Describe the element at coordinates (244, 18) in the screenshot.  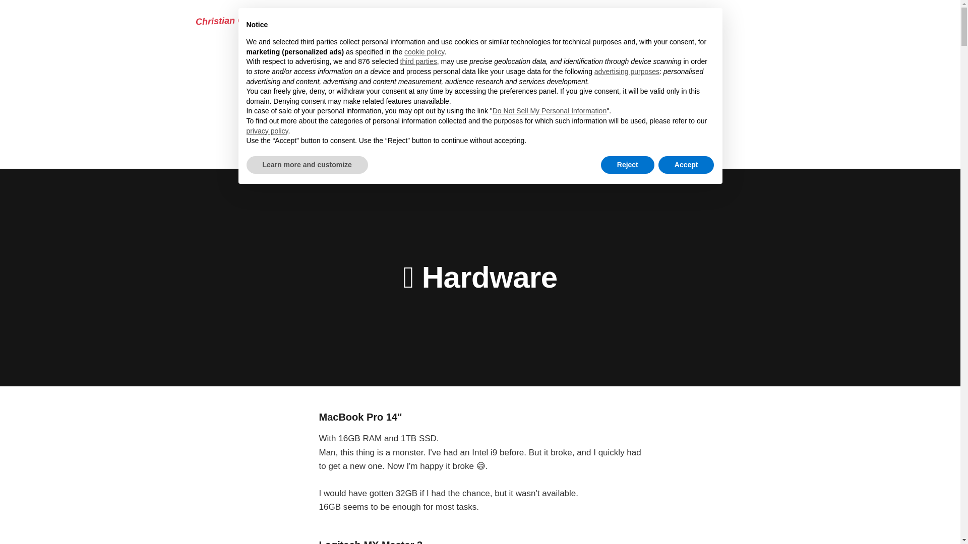
I see `Christian Gambardella` at that location.